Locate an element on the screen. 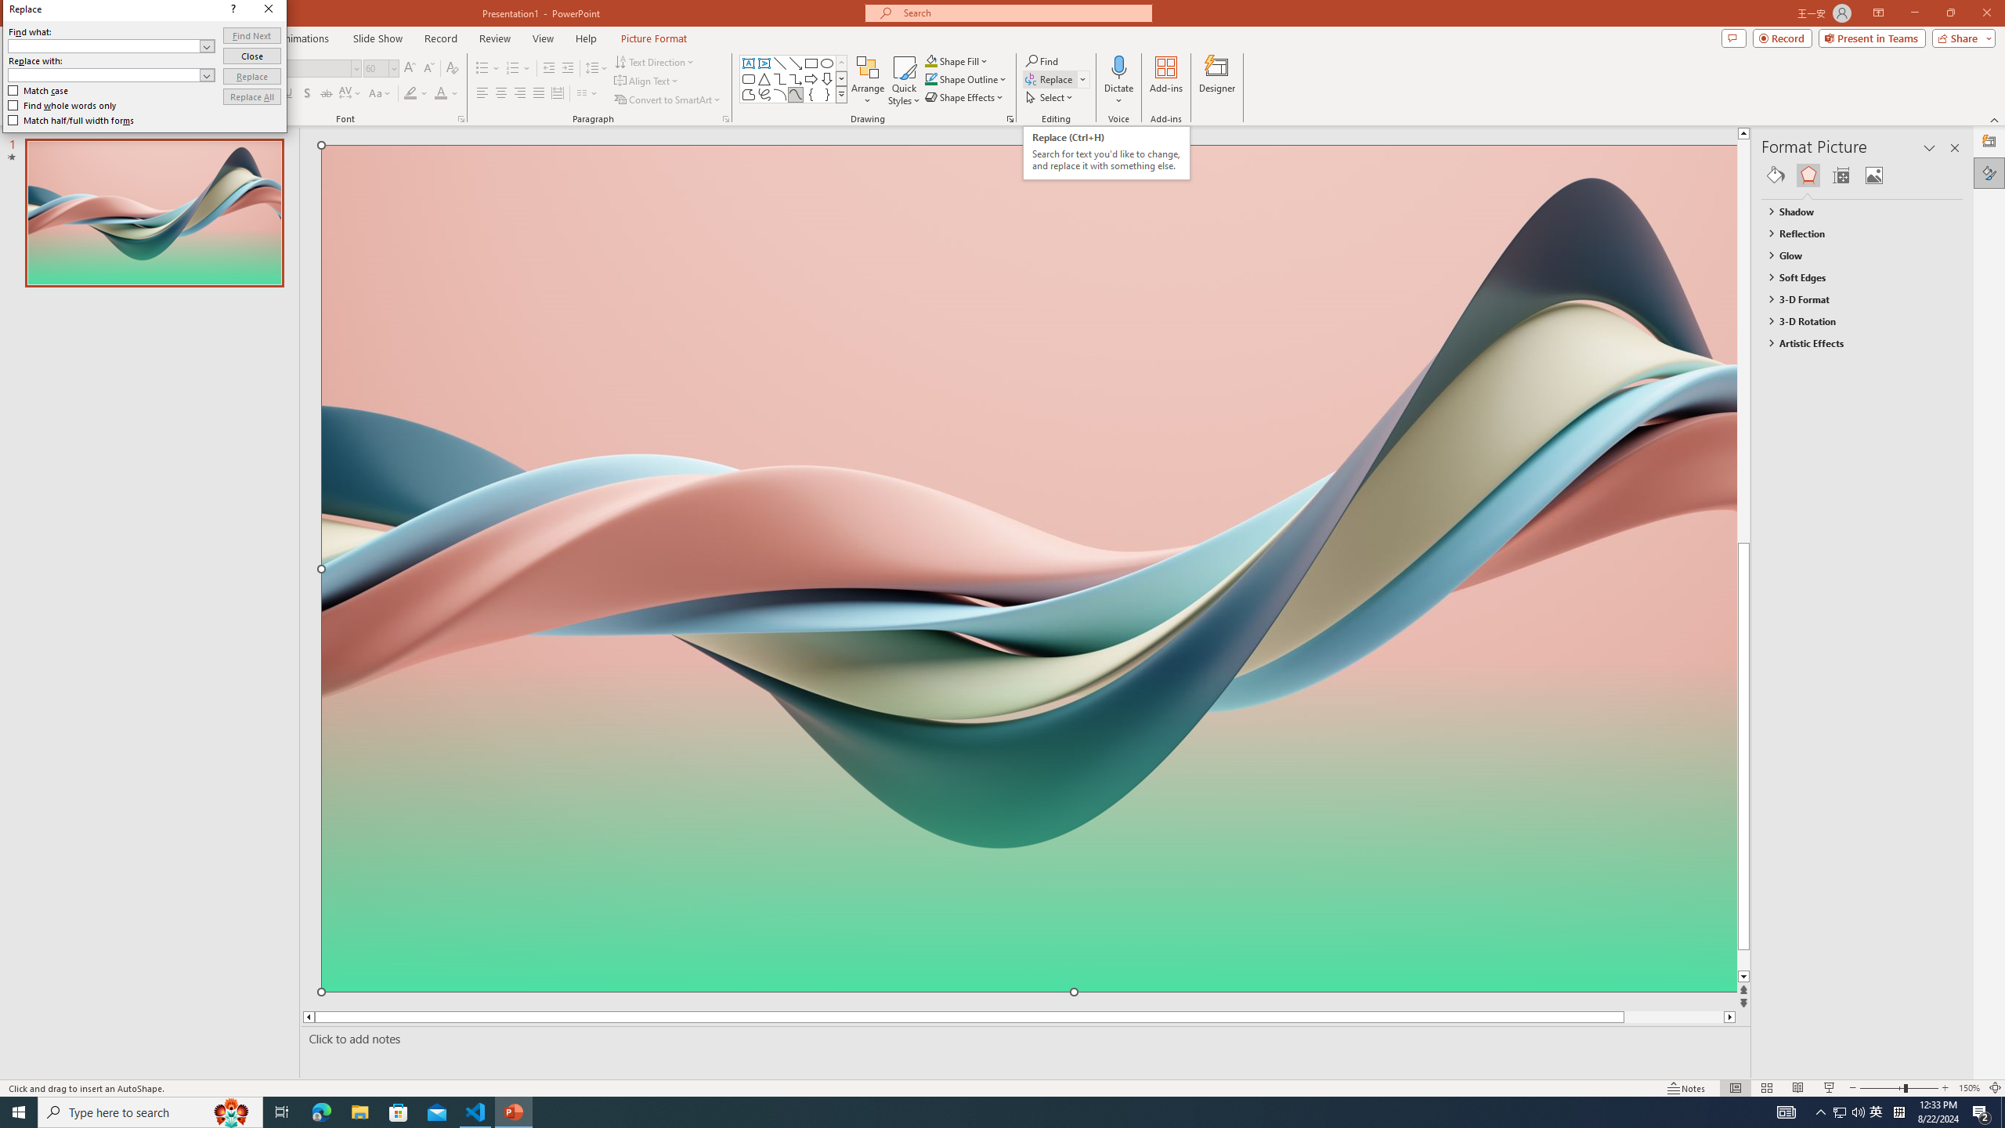 The height and width of the screenshot is (1128, 2005). Left Brace is located at coordinates (811, 94).